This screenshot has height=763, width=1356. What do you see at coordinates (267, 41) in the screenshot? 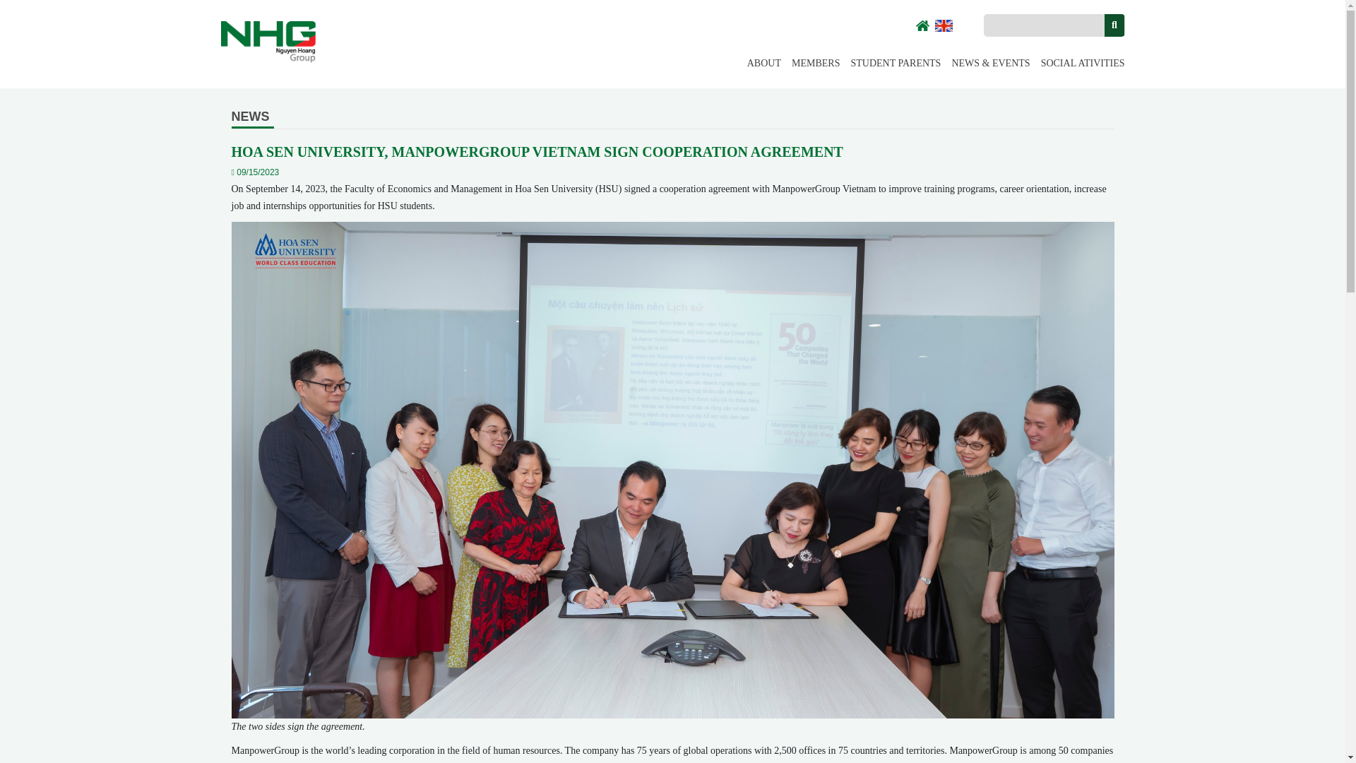
I see `Home` at bounding box center [267, 41].